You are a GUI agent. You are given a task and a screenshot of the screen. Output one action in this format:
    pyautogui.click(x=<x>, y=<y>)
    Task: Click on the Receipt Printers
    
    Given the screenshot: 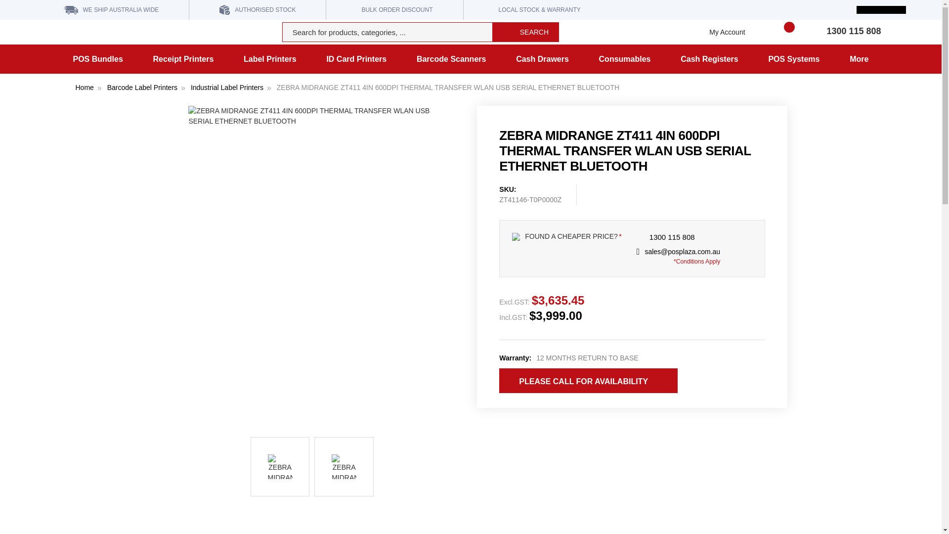 What is the action you would take?
    pyautogui.click(x=183, y=59)
    